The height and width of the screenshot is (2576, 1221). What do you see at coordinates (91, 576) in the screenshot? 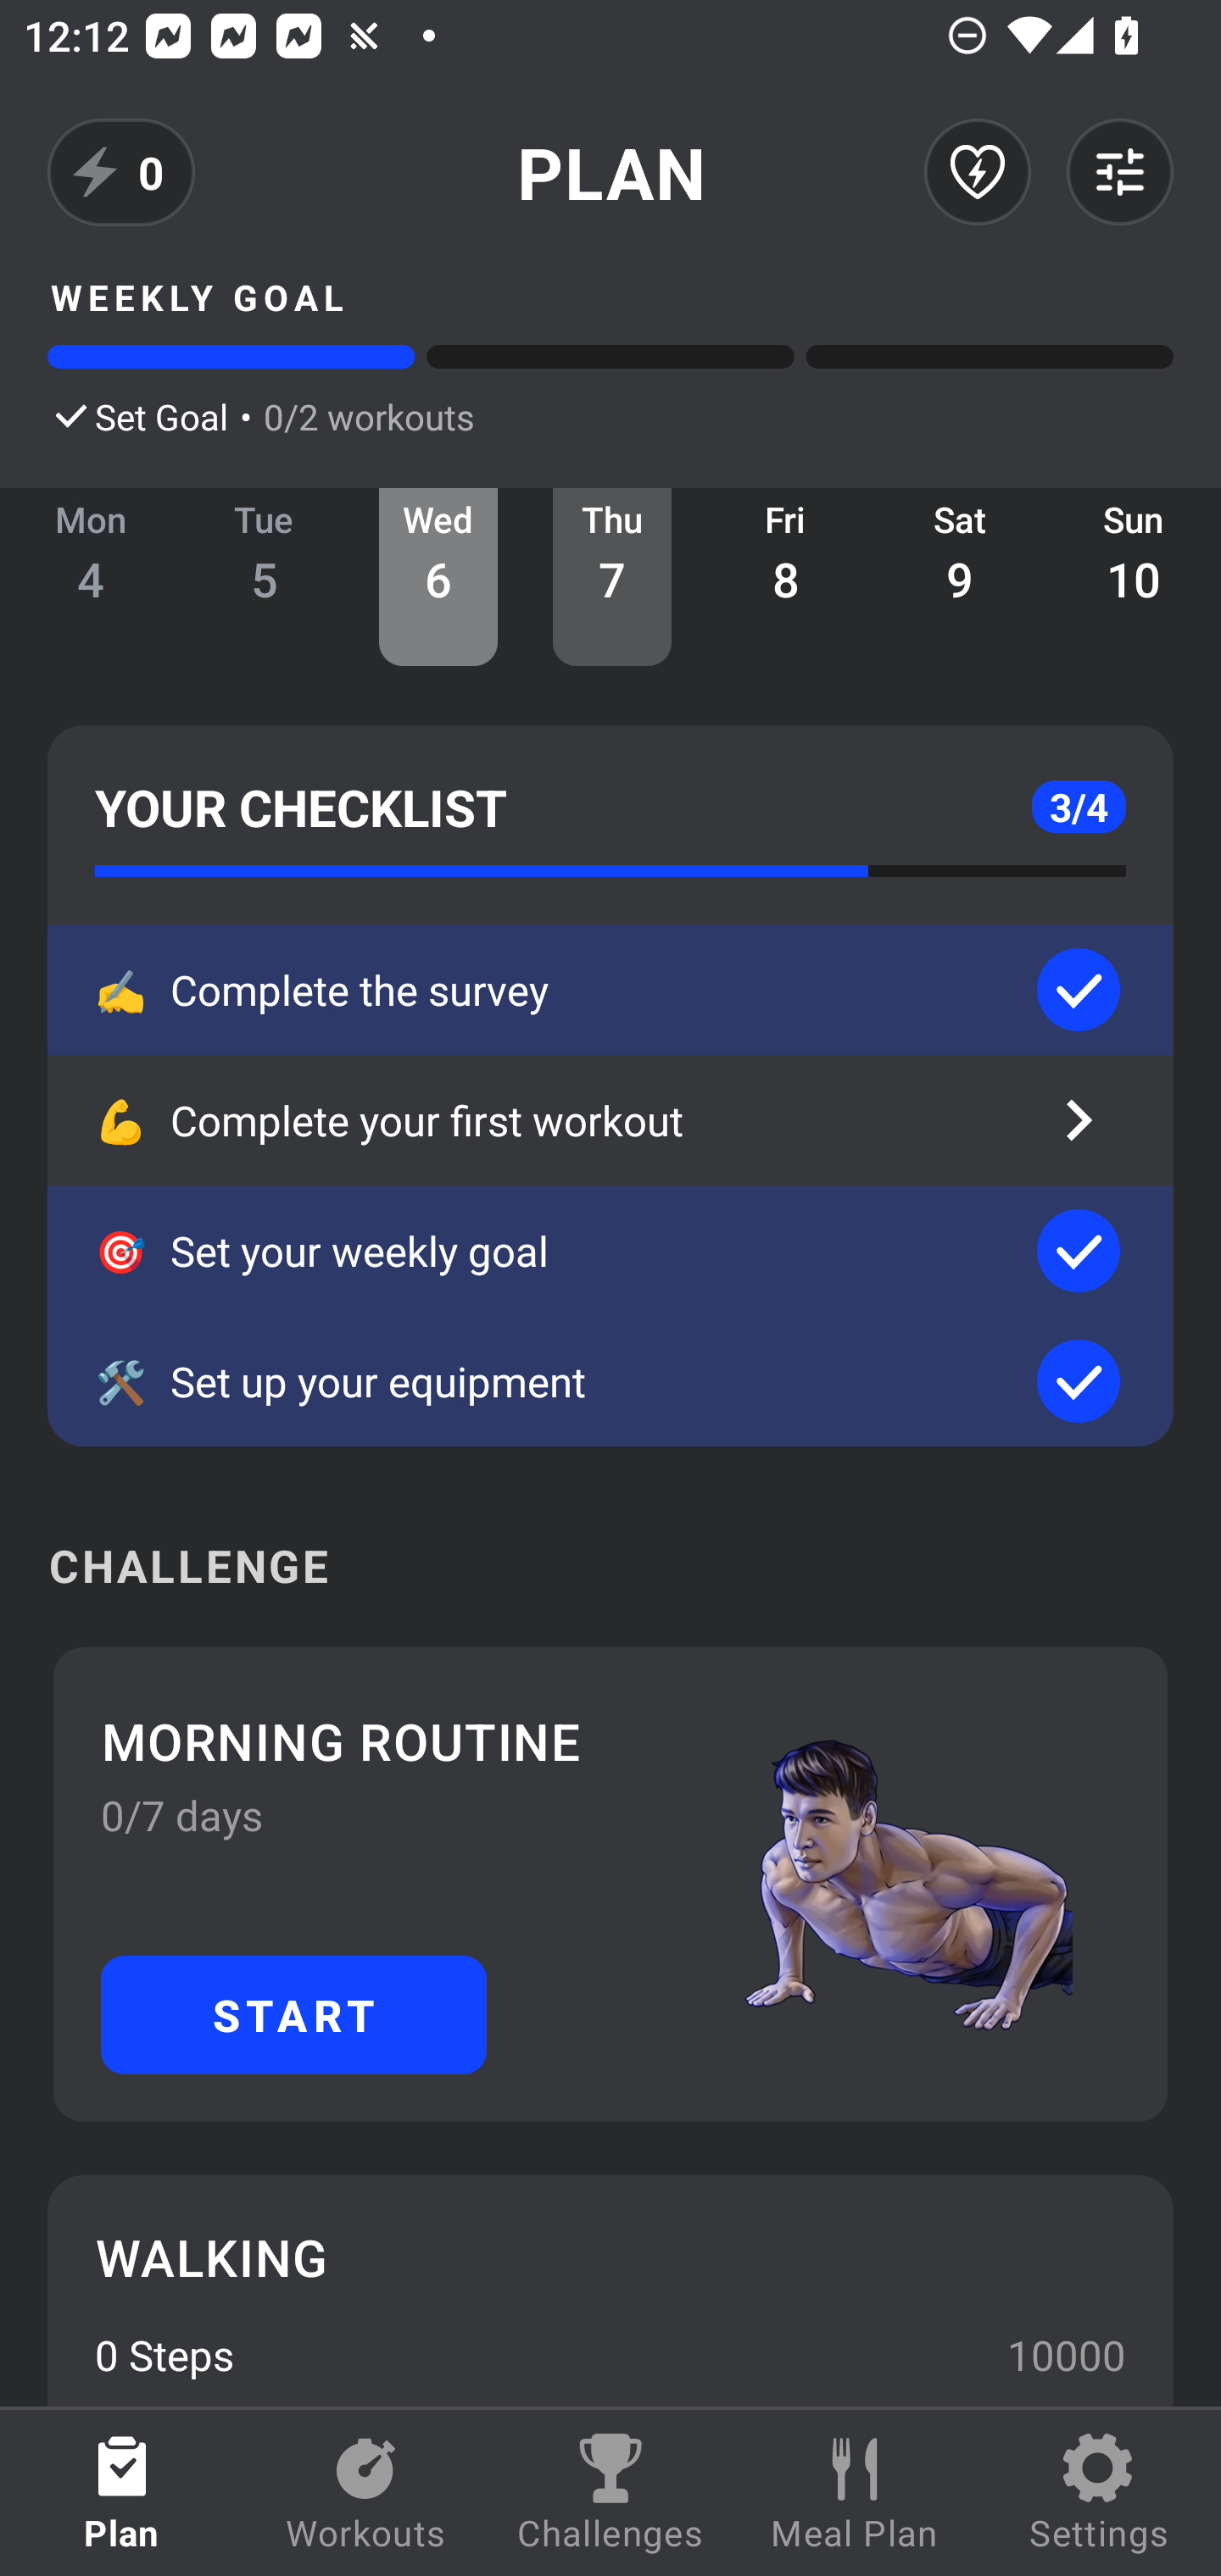
I see `Mon 4` at bounding box center [91, 576].